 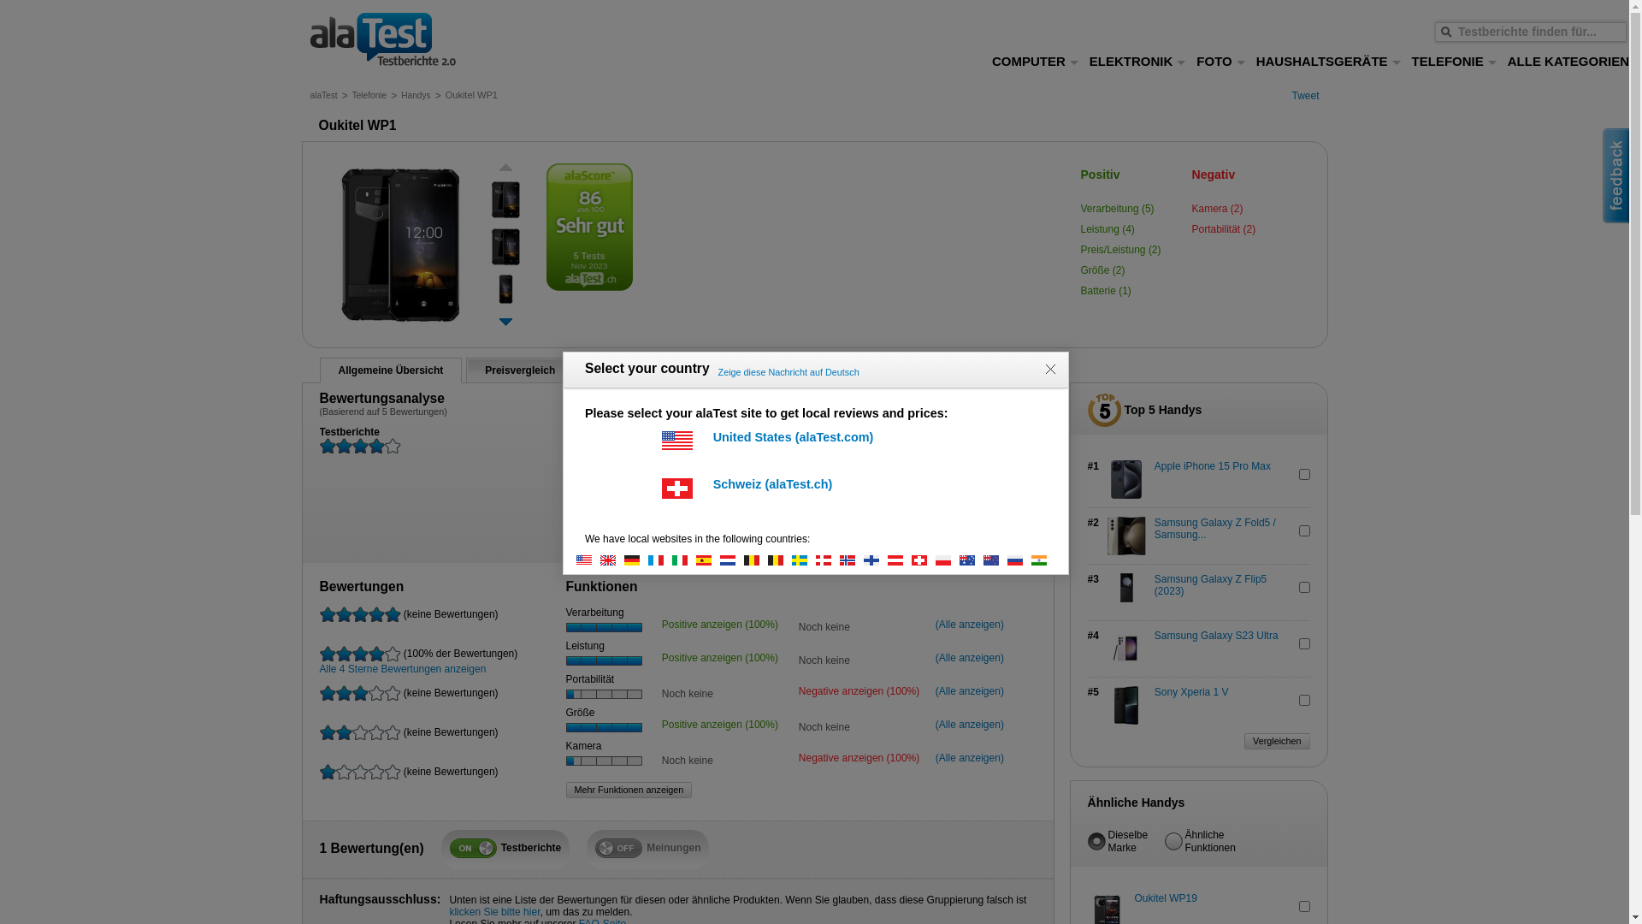 What do you see at coordinates (520, 370) in the screenshot?
I see `Preisvergleich` at bounding box center [520, 370].